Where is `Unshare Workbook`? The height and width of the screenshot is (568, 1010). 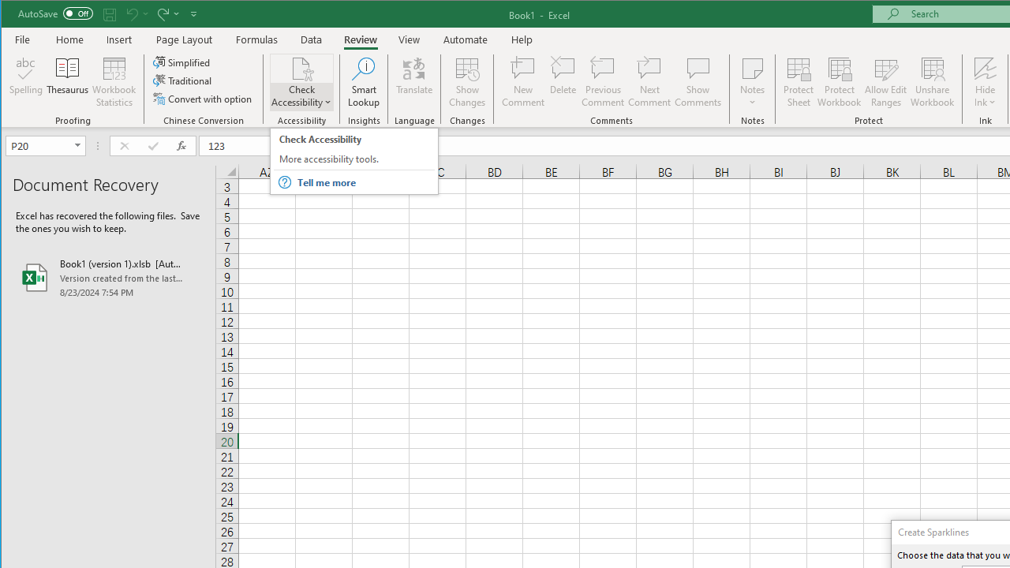 Unshare Workbook is located at coordinates (933, 82).